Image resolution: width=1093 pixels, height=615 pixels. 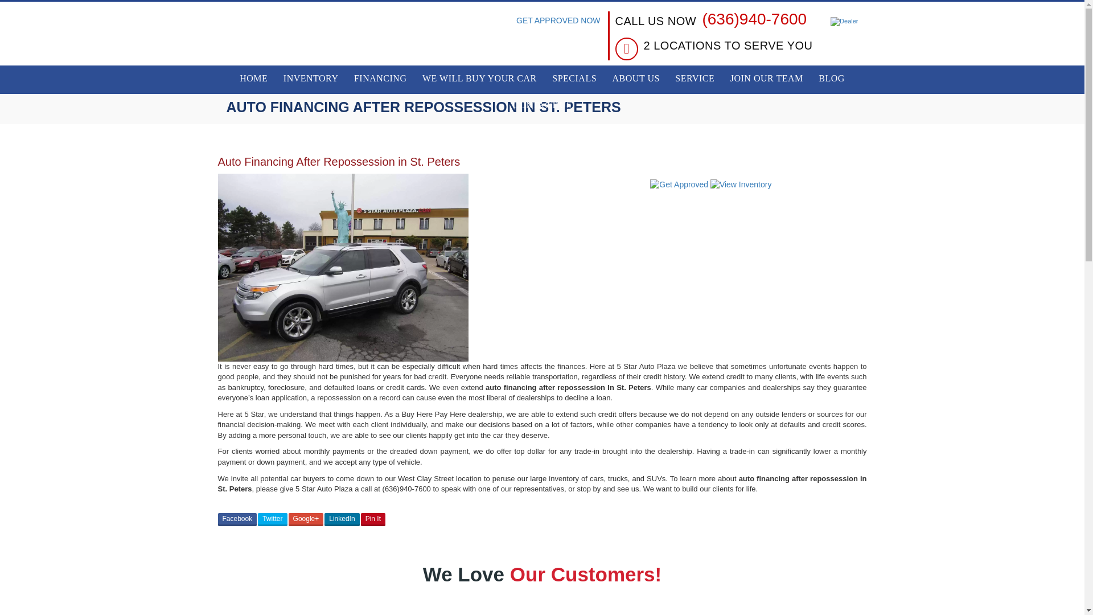 I want to click on HOME, so click(x=253, y=79).